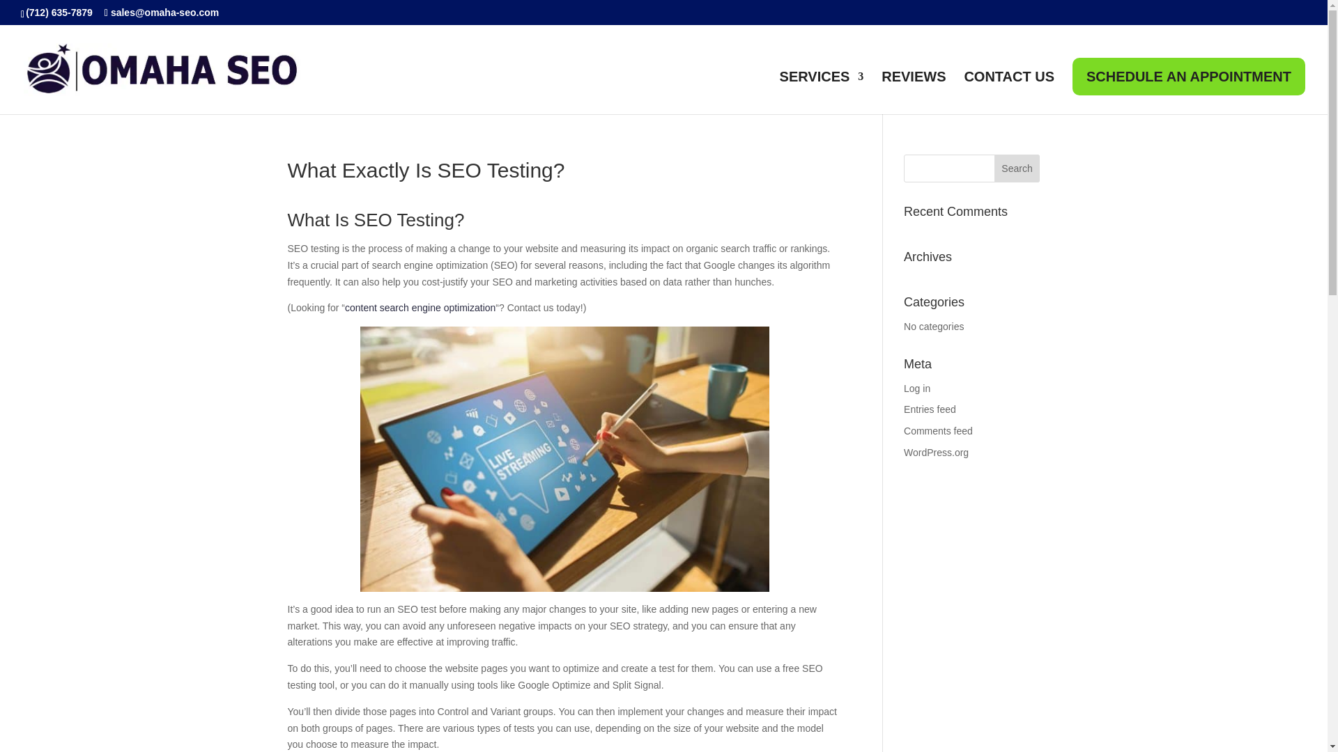 This screenshot has height=752, width=1338. I want to click on CONTACT US, so click(1008, 93).